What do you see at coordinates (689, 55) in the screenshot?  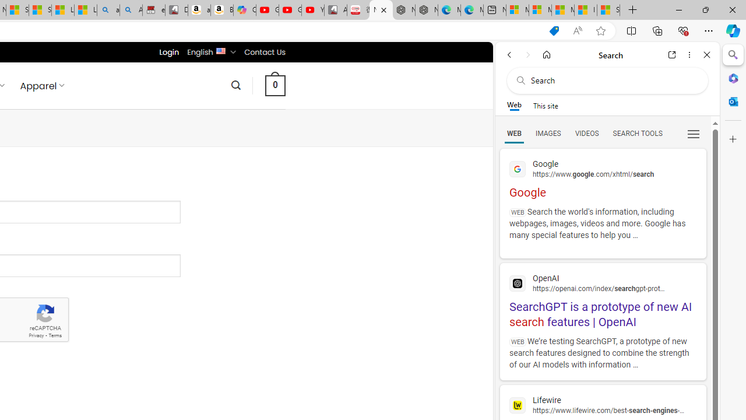 I see `More options` at bounding box center [689, 55].